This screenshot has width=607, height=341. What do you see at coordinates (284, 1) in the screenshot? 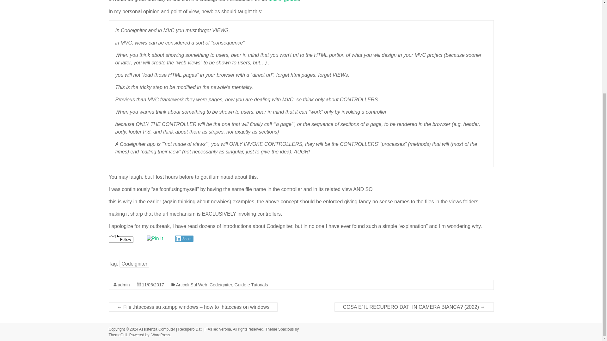
I see `official guides` at bounding box center [284, 1].